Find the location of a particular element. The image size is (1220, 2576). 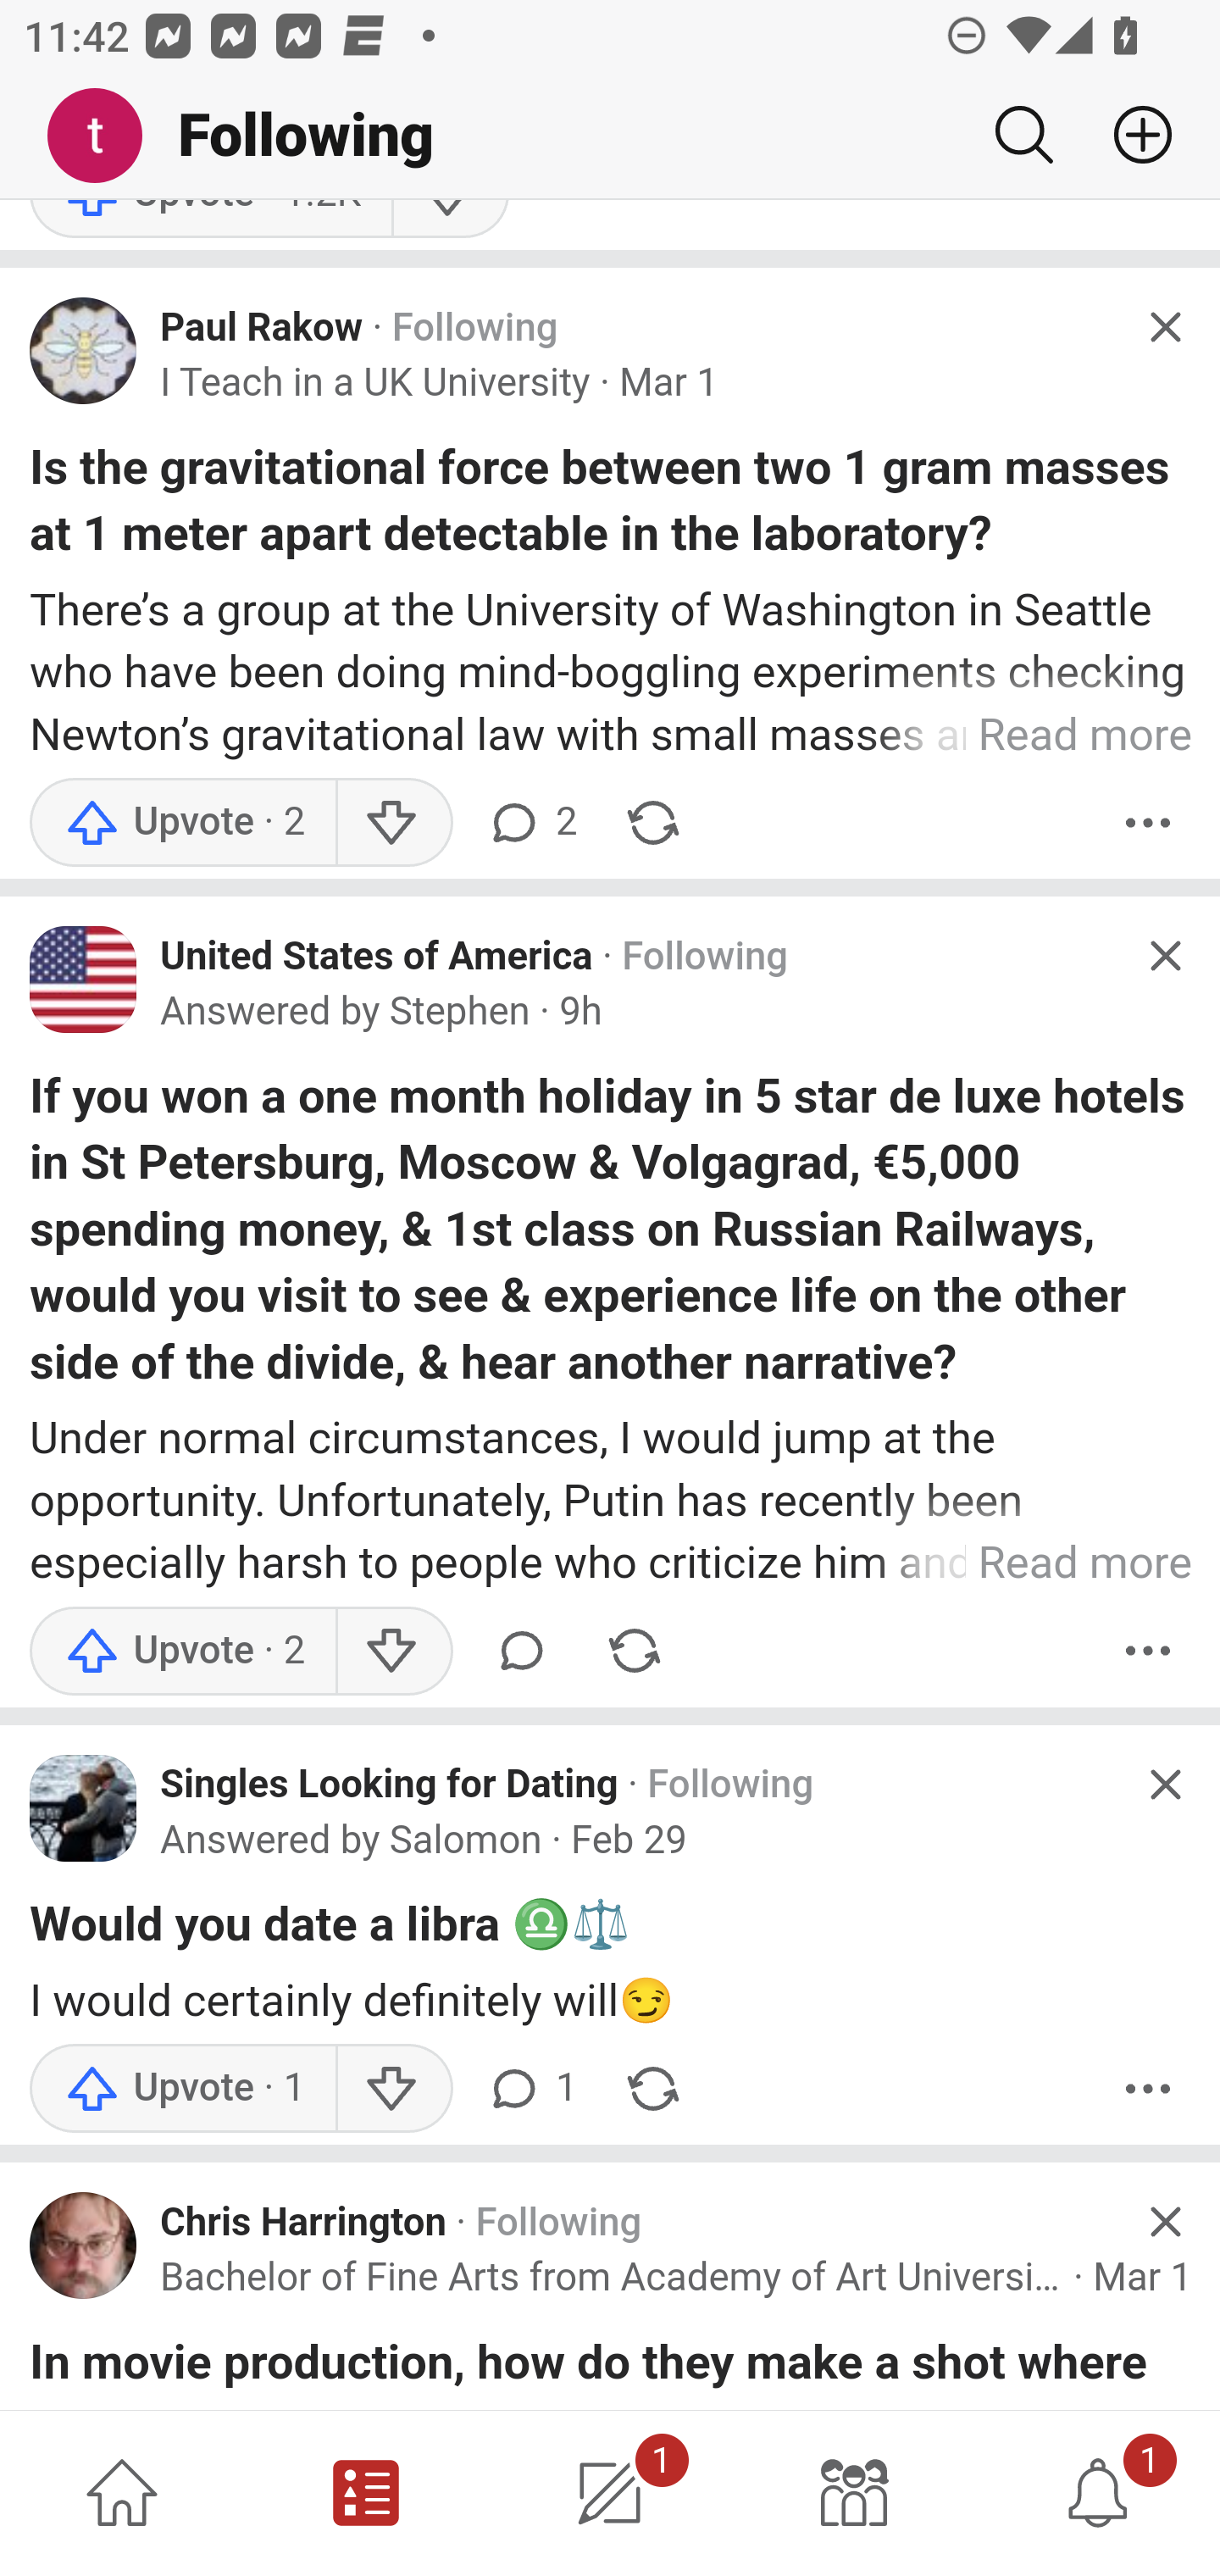

Icon for United States of America is located at coordinates (84, 981).